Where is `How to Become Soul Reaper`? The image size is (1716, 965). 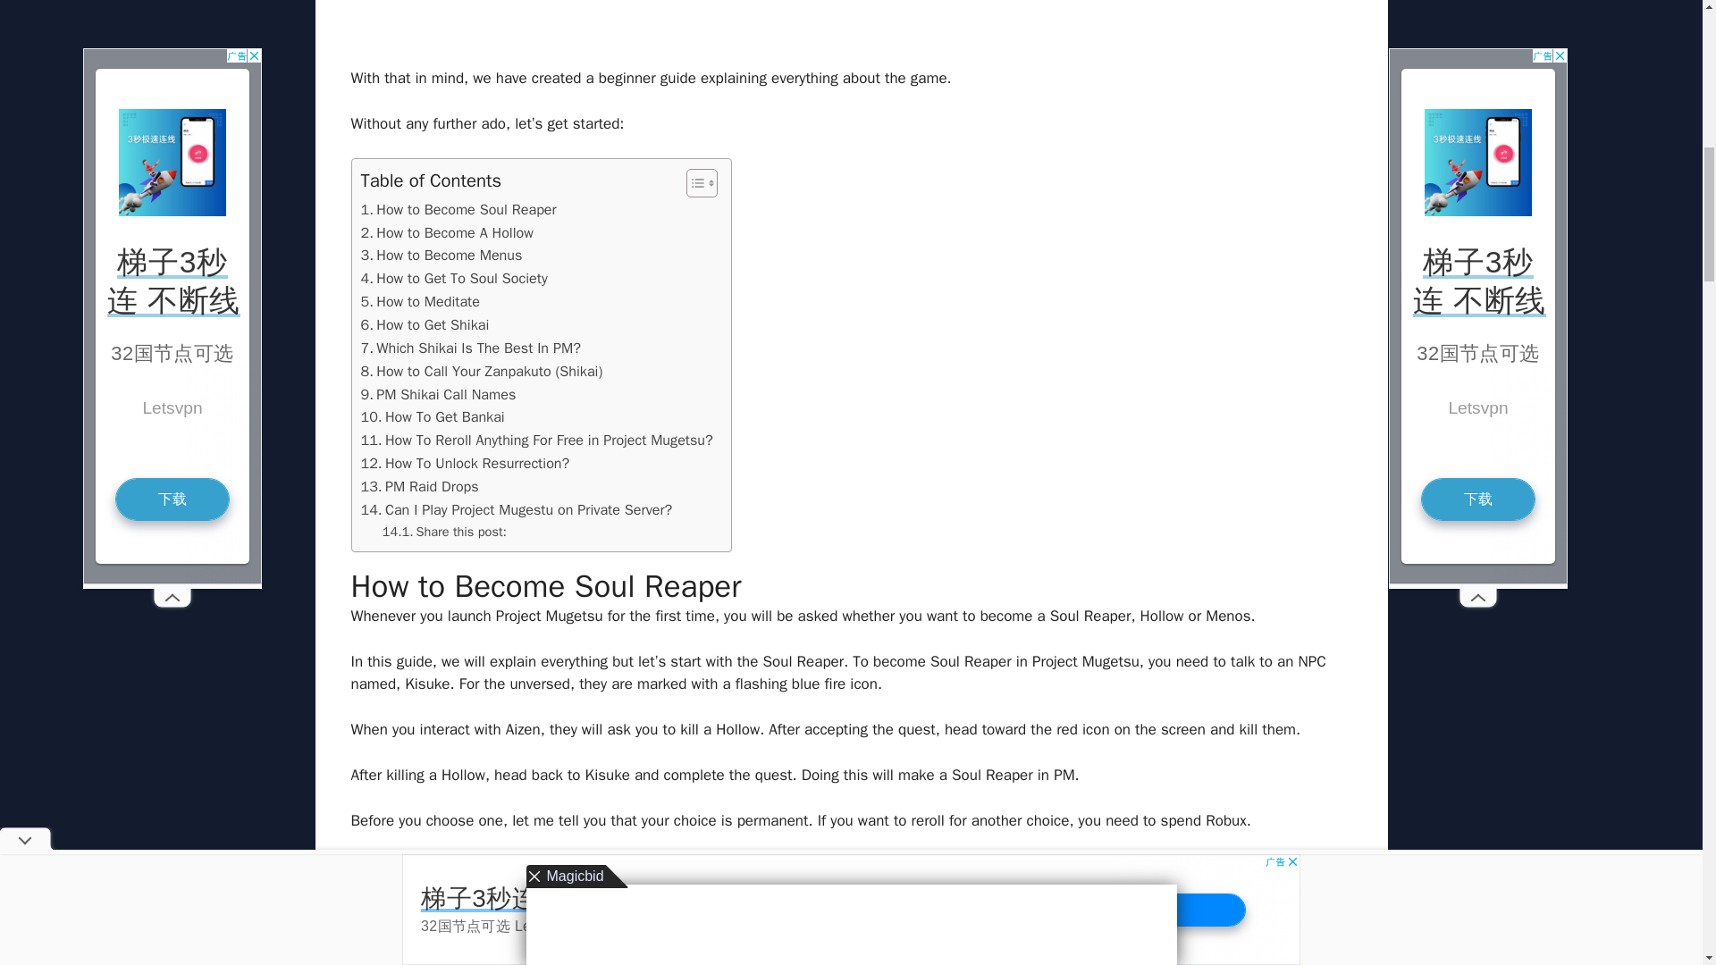
How to Become Soul Reaper is located at coordinates (458, 210).